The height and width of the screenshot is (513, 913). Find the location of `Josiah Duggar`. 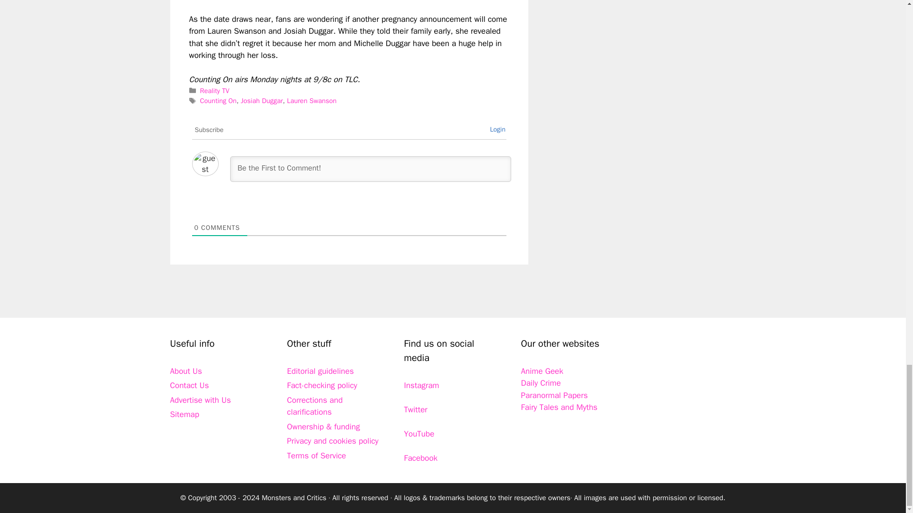

Josiah Duggar is located at coordinates (262, 101).